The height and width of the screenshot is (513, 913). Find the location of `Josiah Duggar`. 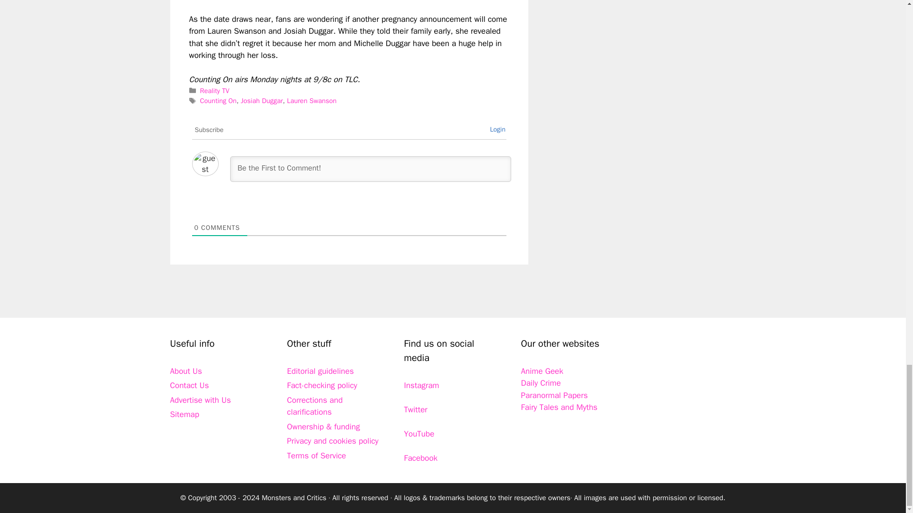

Josiah Duggar is located at coordinates (262, 101).